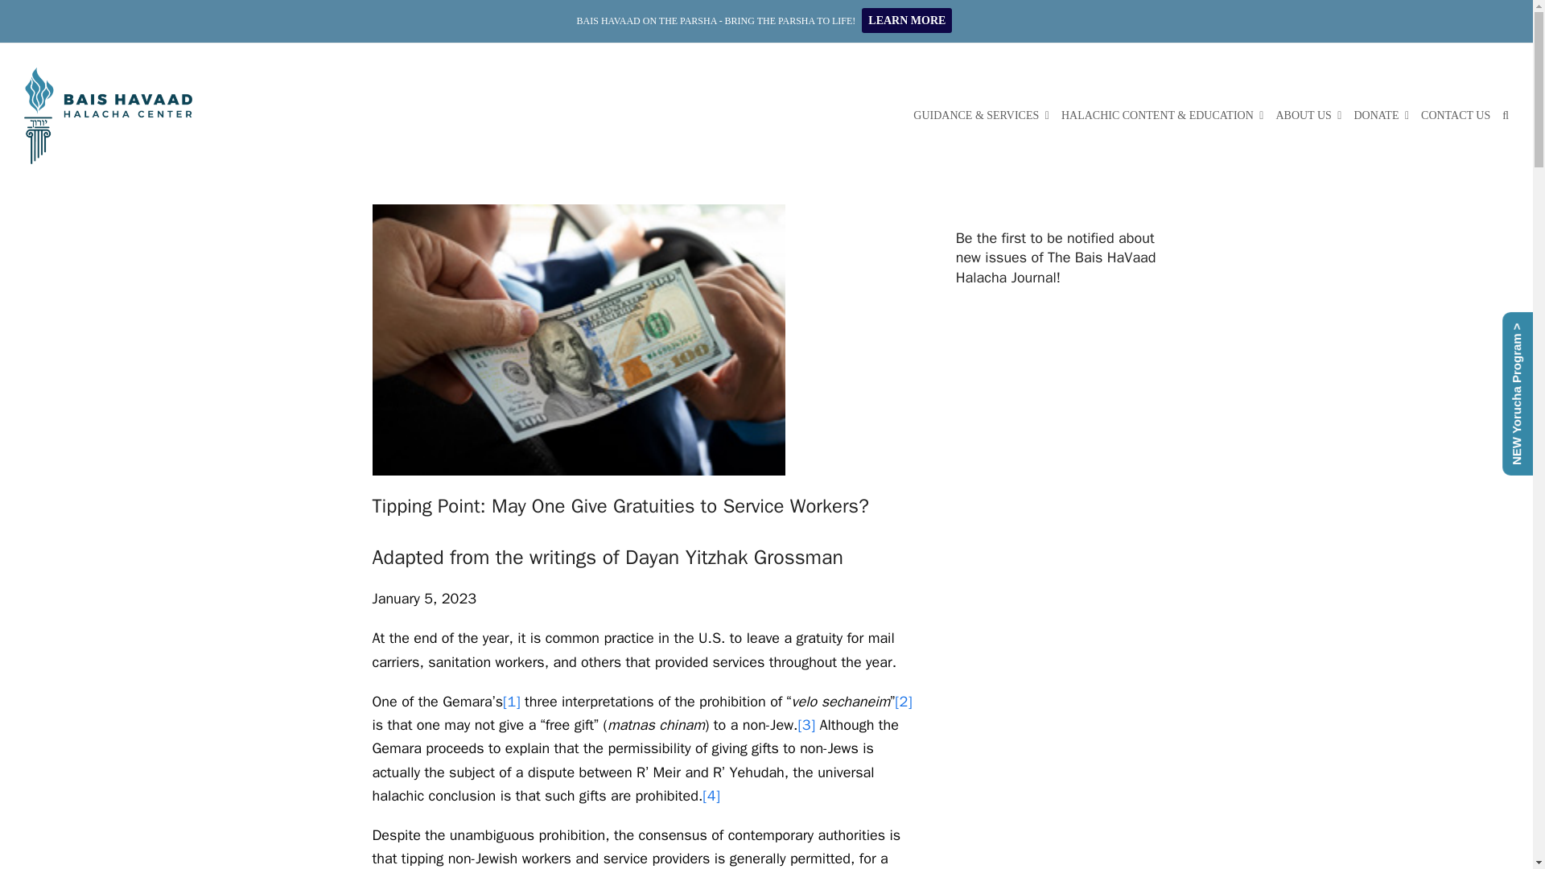  Describe the element at coordinates (1456, 115) in the screenshot. I see `CONTACT US` at that location.